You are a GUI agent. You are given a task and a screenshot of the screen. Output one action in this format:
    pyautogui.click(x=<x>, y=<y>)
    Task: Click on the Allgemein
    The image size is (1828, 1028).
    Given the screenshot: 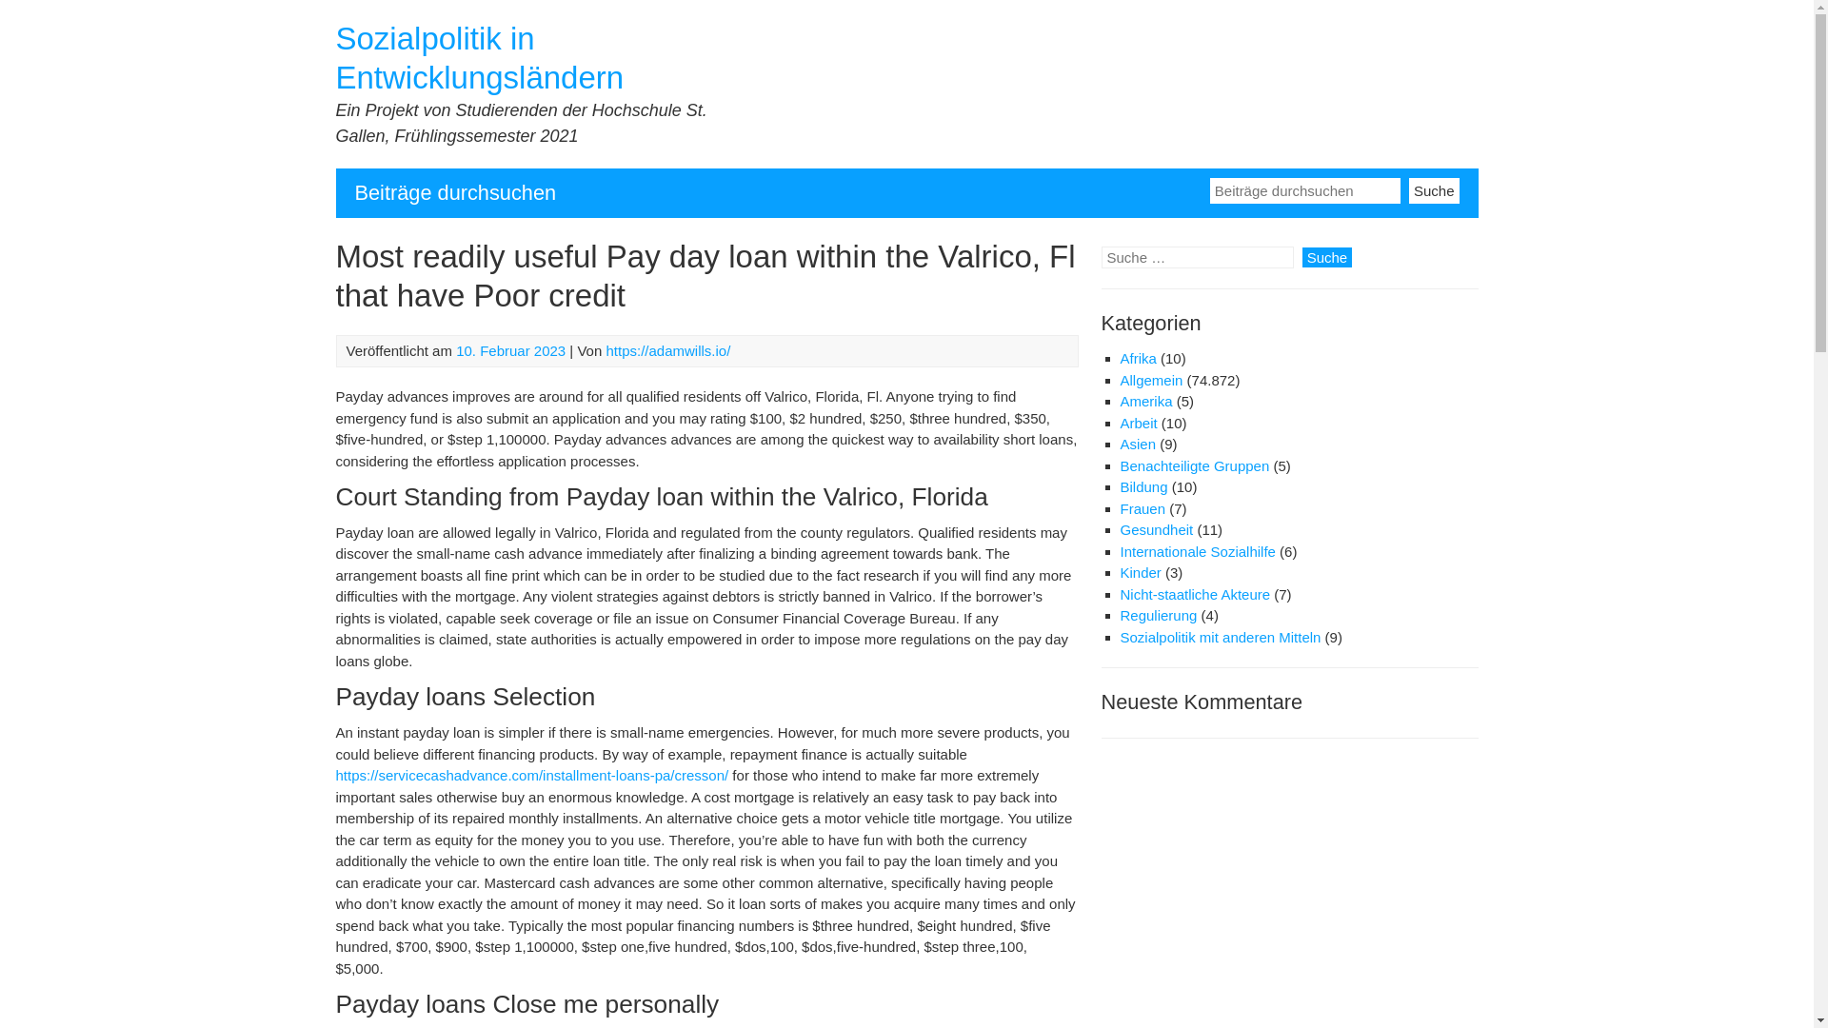 What is the action you would take?
    pyautogui.click(x=1150, y=380)
    